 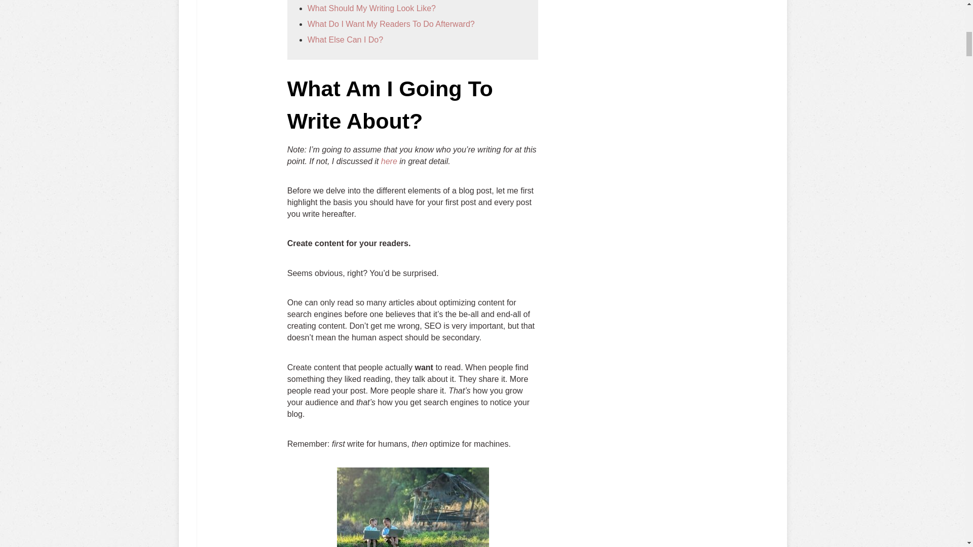 What do you see at coordinates (371, 8) in the screenshot?
I see `What Should My Writing Look Like?` at bounding box center [371, 8].